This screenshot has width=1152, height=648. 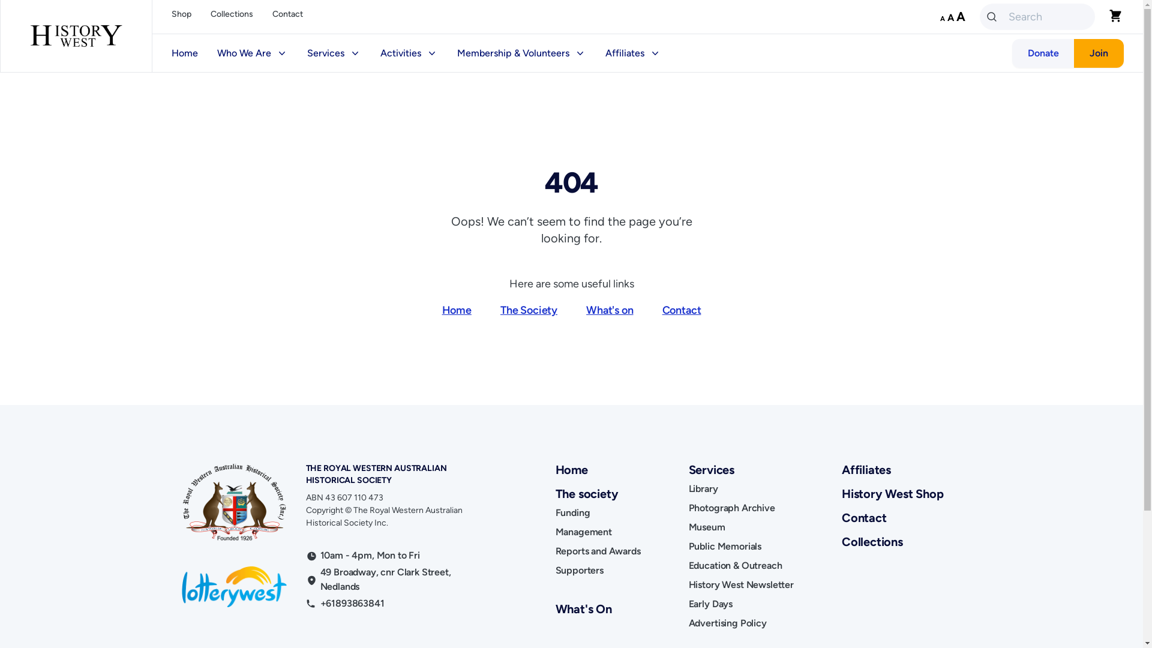 What do you see at coordinates (1099, 53) in the screenshot?
I see `Join` at bounding box center [1099, 53].